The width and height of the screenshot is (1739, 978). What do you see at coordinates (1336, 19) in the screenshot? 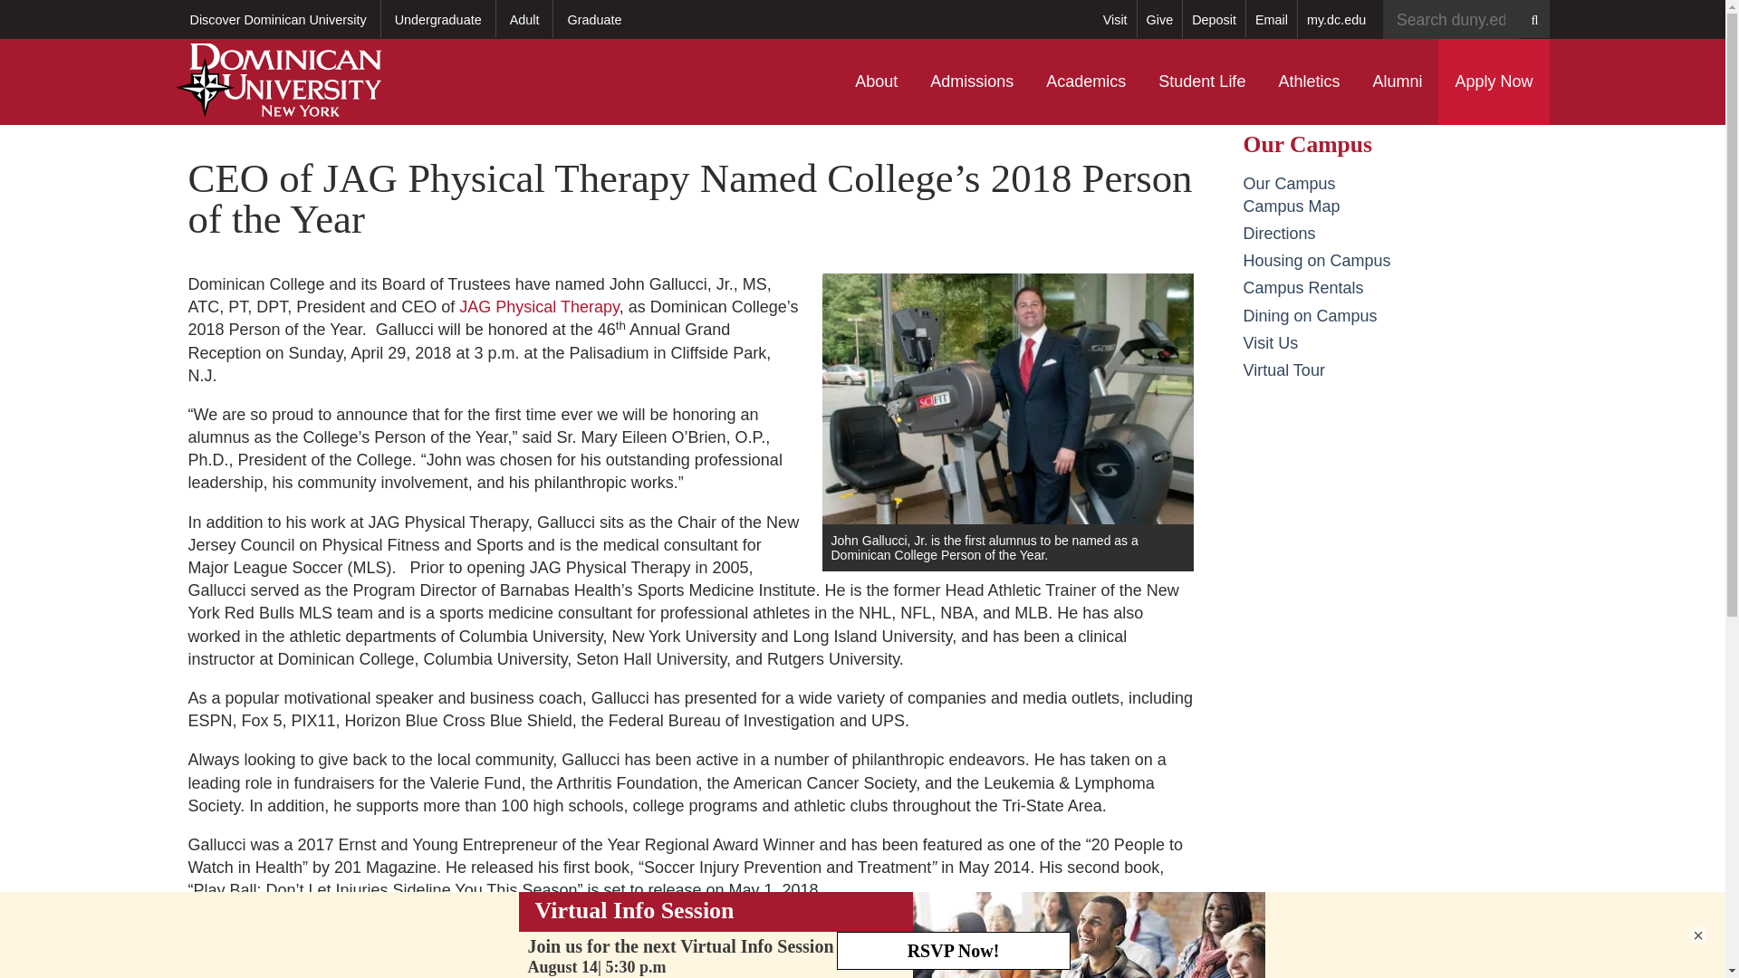
I see `my.dc.edu` at bounding box center [1336, 19].